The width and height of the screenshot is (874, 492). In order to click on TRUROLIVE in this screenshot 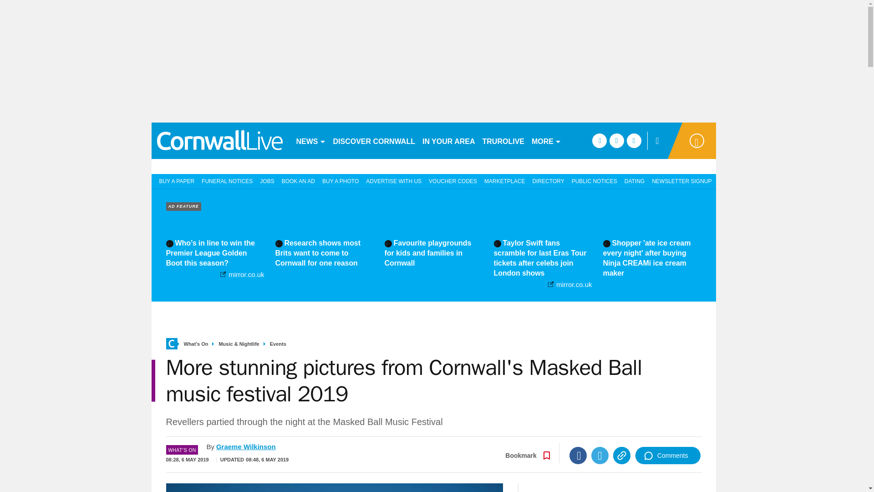, I will do `click(503, 140)`.